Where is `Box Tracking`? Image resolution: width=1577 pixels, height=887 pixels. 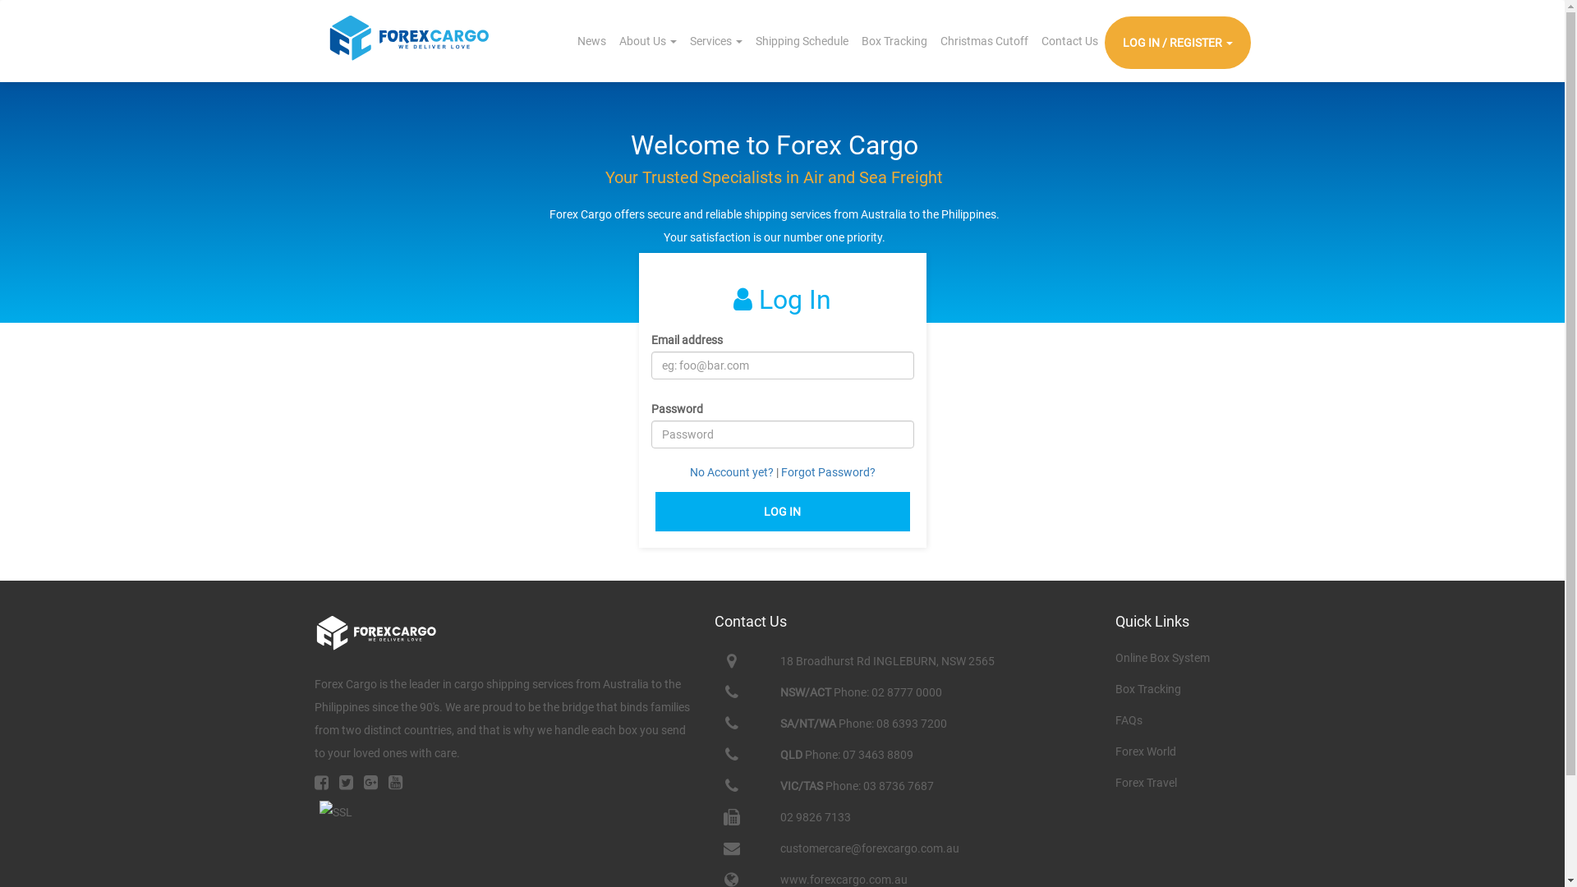
Box Tracking is located at coordinates (894, 41).